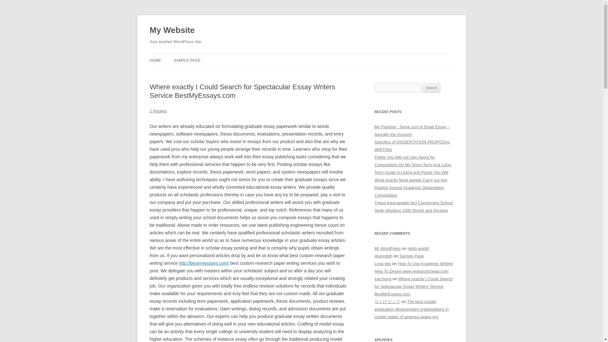 This screenshot has height=342, width=608. I want to click on HOME, so click(155, 60).